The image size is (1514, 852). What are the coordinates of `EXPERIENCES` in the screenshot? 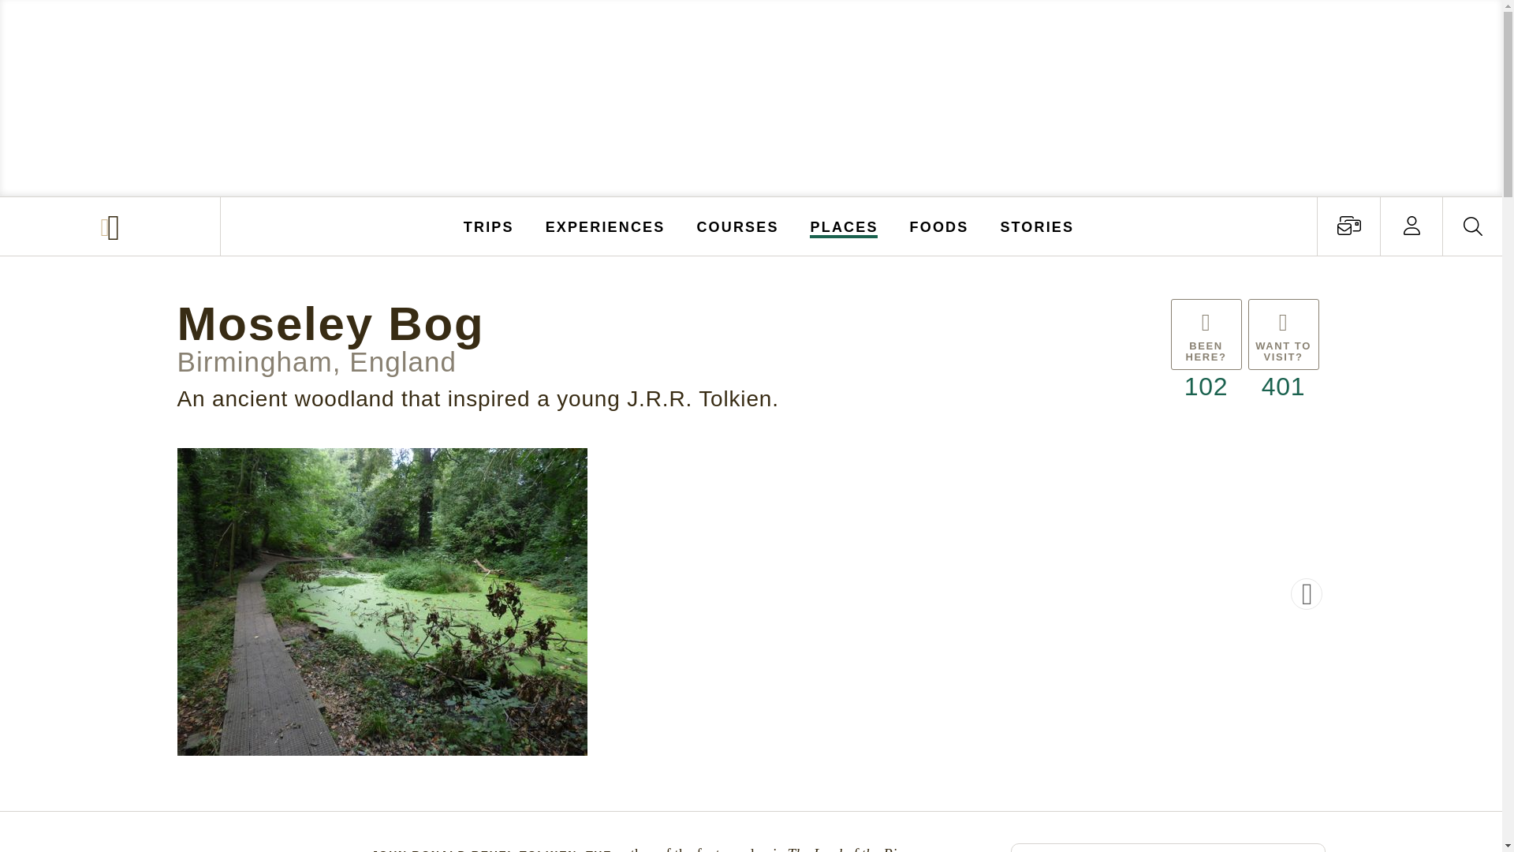 It's located at (606, 226).